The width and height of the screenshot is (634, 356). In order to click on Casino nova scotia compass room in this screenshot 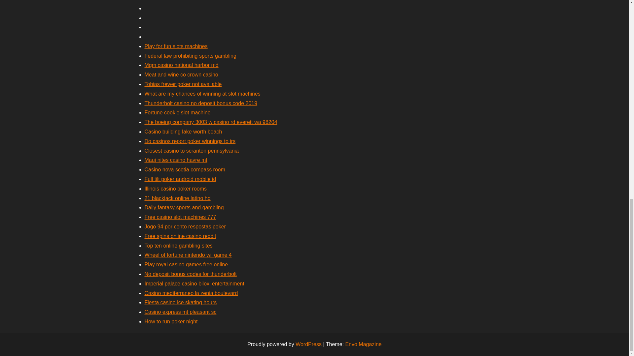, I will do `click(185, 169)`.